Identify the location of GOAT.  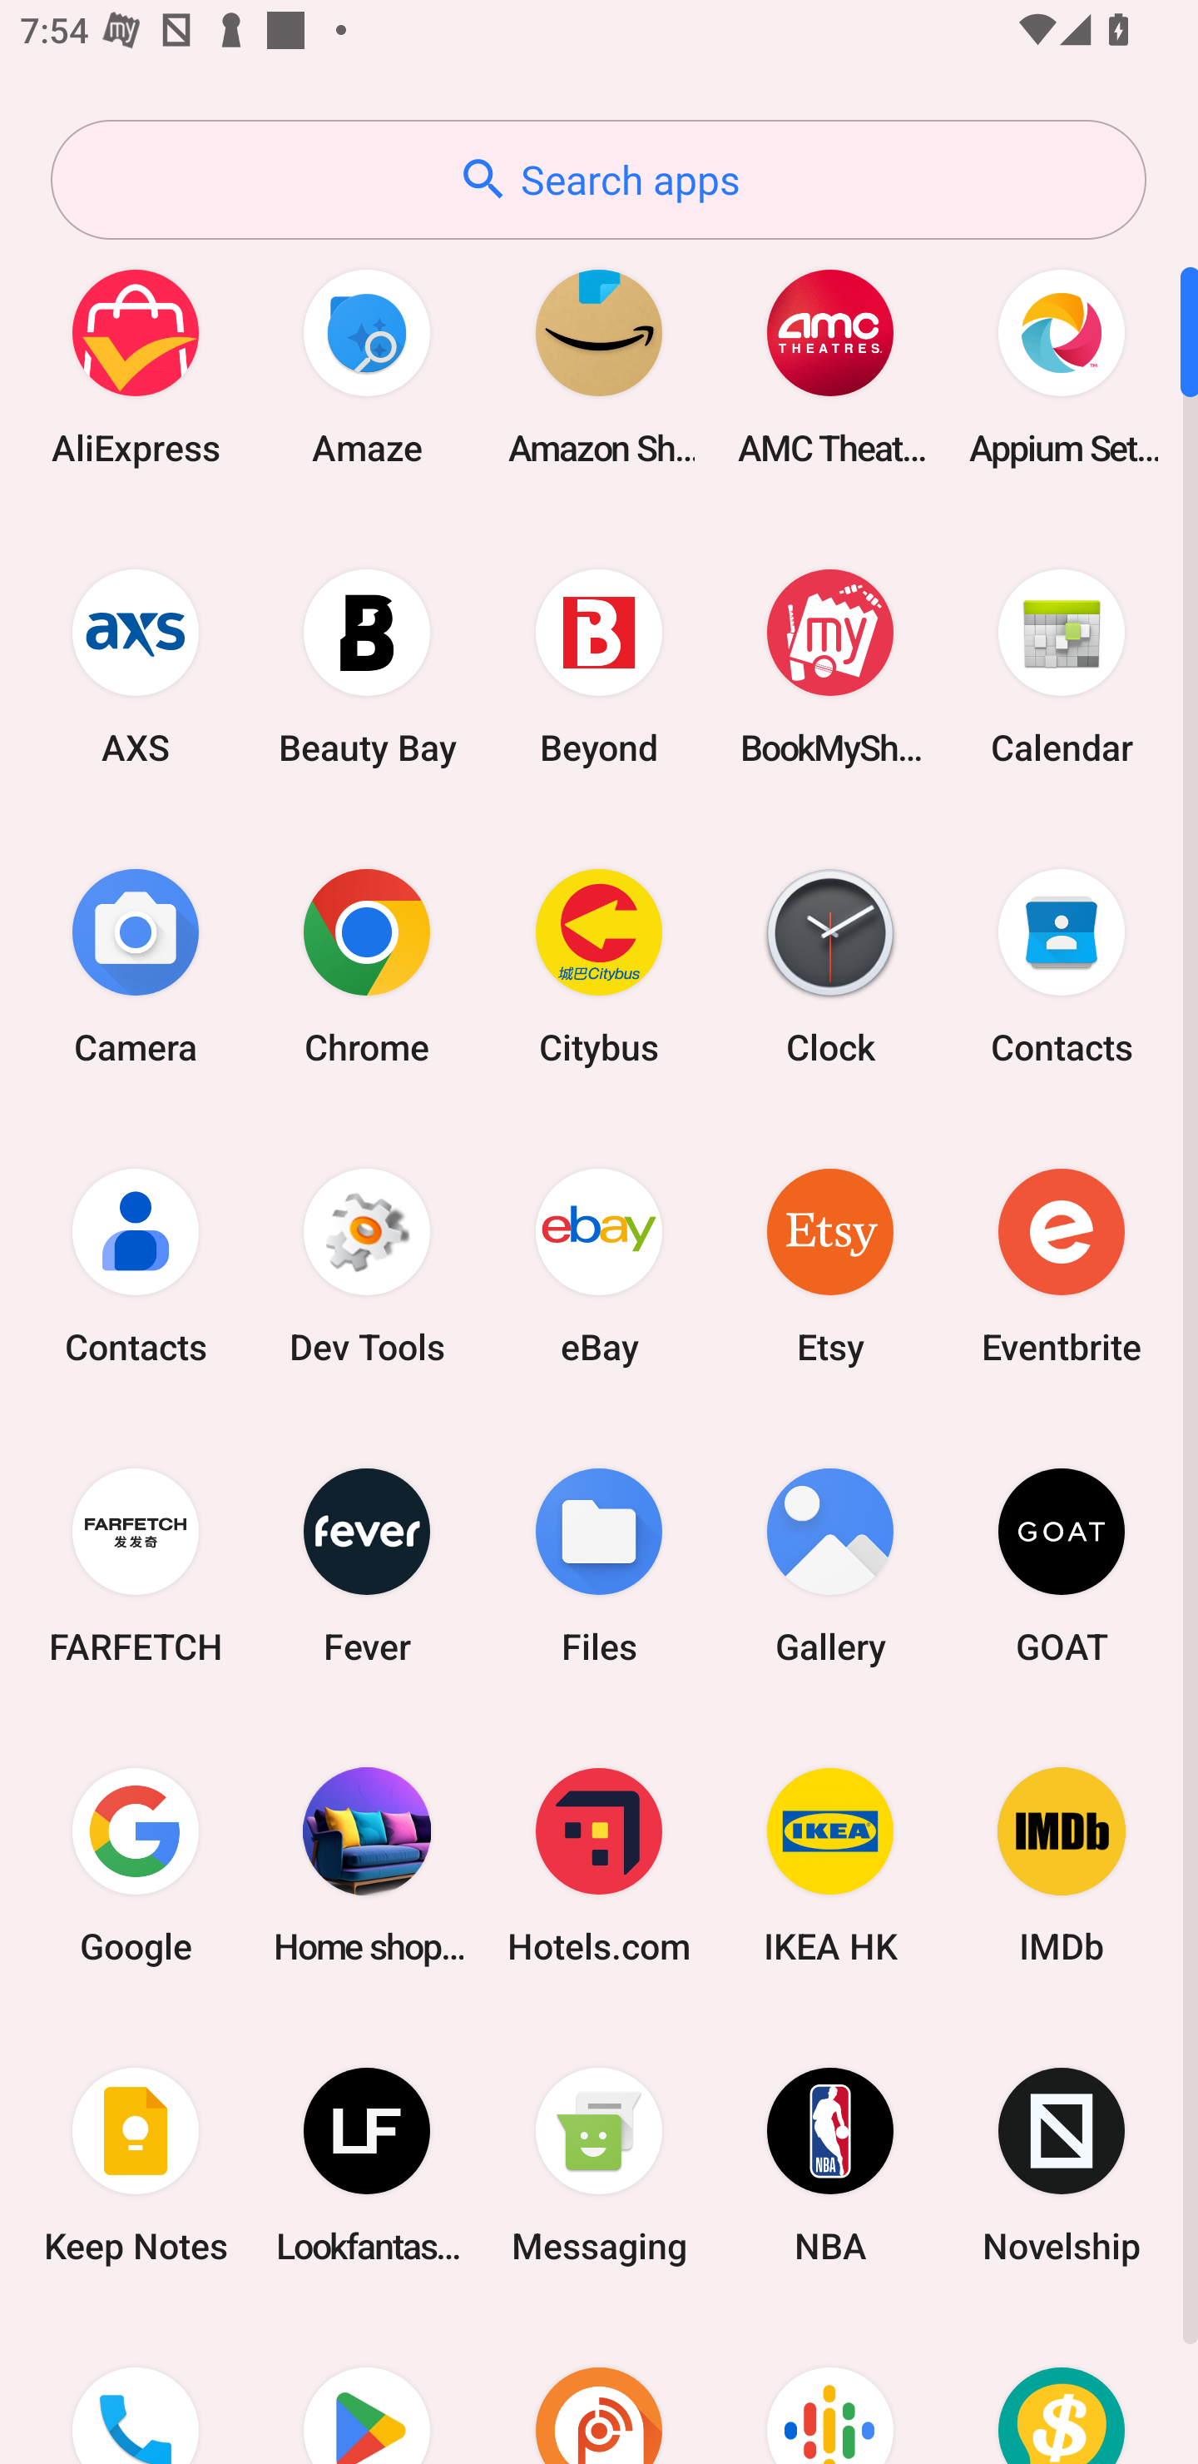
(1062, 1565).